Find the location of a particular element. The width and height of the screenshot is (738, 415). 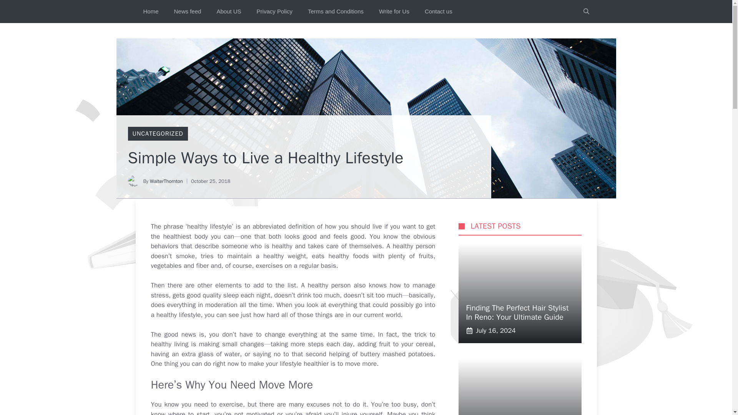

not motivated is located at coordinates (254, 413).